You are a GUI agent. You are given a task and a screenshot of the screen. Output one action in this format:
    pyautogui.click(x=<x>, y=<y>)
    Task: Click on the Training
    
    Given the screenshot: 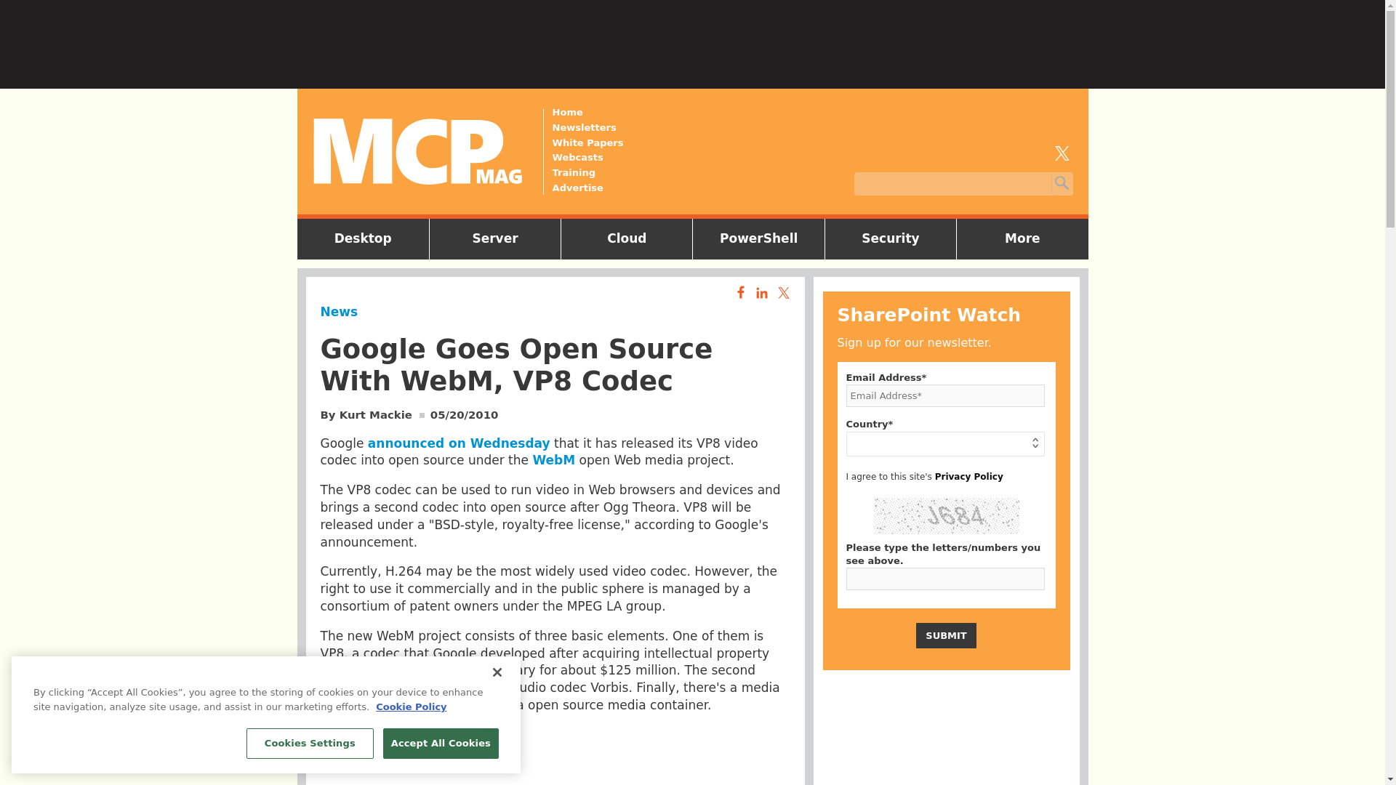 What is the action you would take?
    pyautogui.click(x=588, y=173)
    